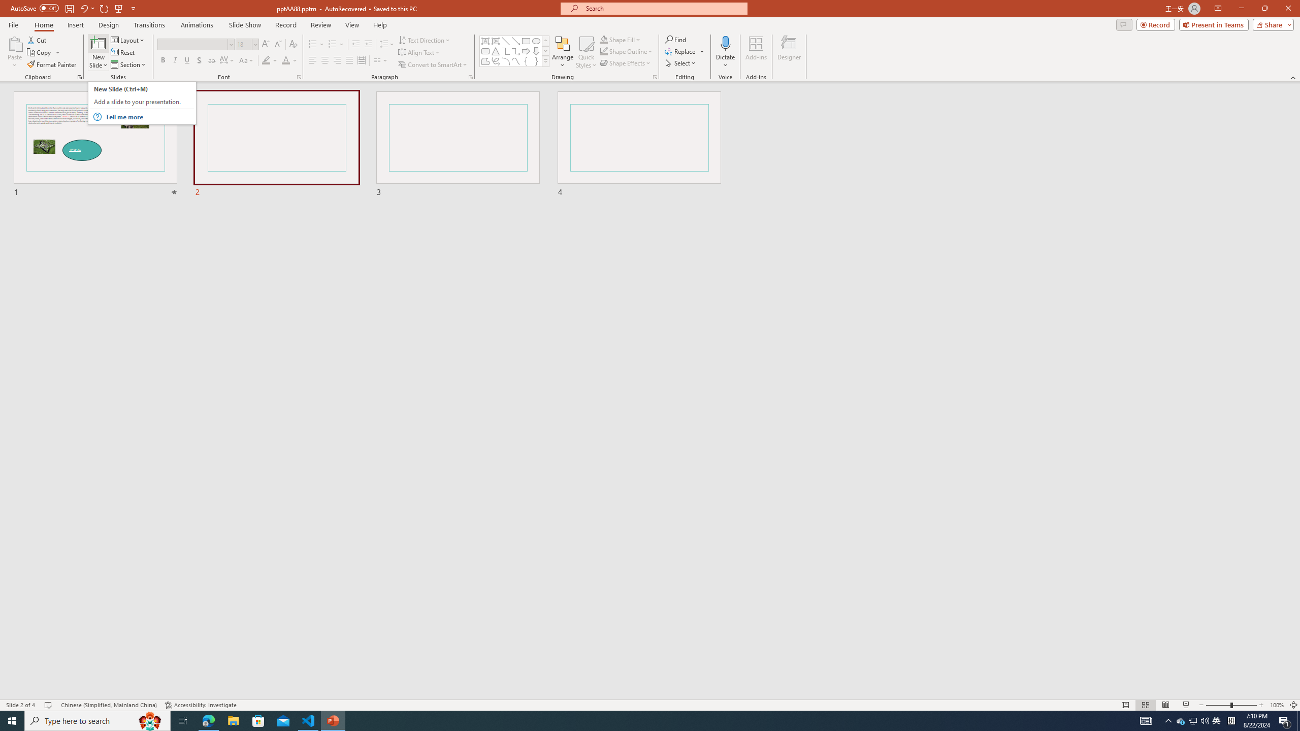 The image size is (1300, 731). I want to click on Center, so click(325, 61).